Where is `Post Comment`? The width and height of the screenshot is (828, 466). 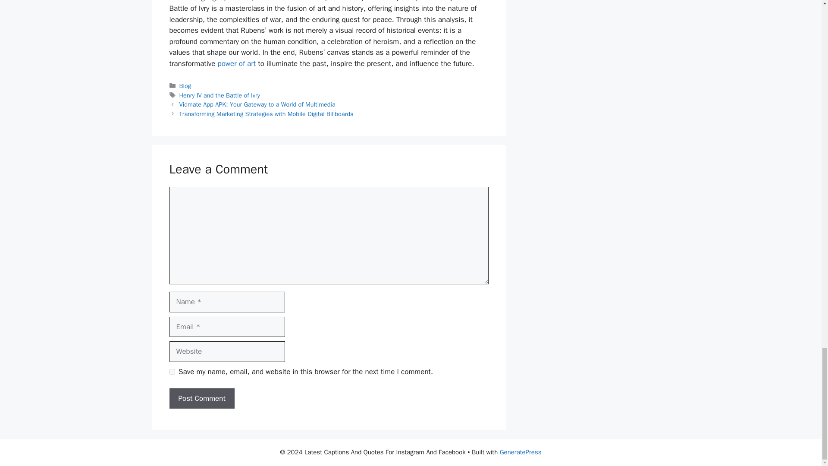
Post Comment is located at coordinates (201, 399).